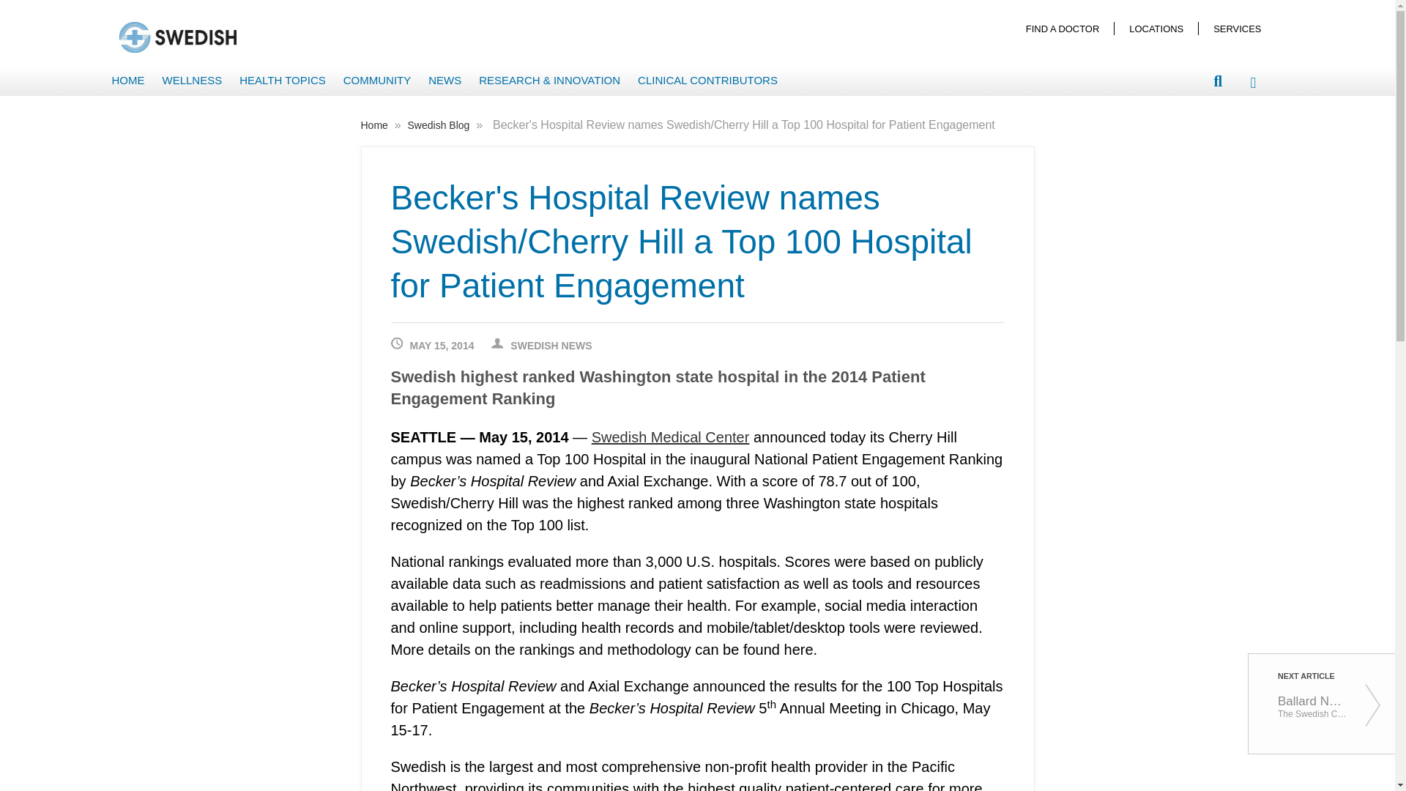  What do you see at coordinates (127, 81) in the screenshot?
I see `HOME` at bounding box center [127, 81].